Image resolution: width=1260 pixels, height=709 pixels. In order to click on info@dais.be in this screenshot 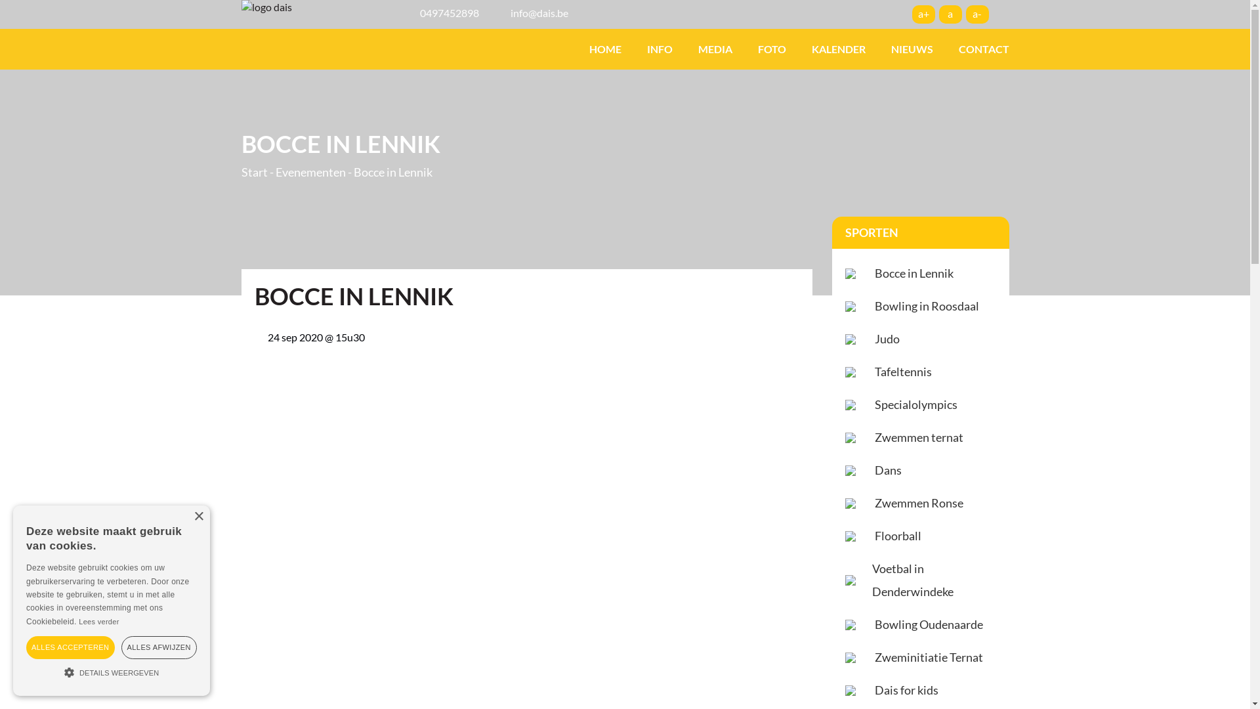, I will do `click(539, 13)`.